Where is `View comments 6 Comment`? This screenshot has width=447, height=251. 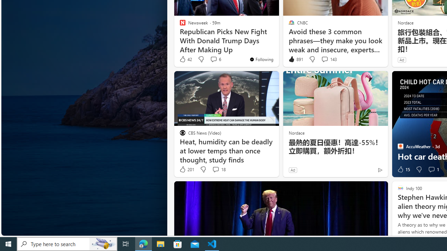 View comments 6 Comment is located at coordinates (214, 59).